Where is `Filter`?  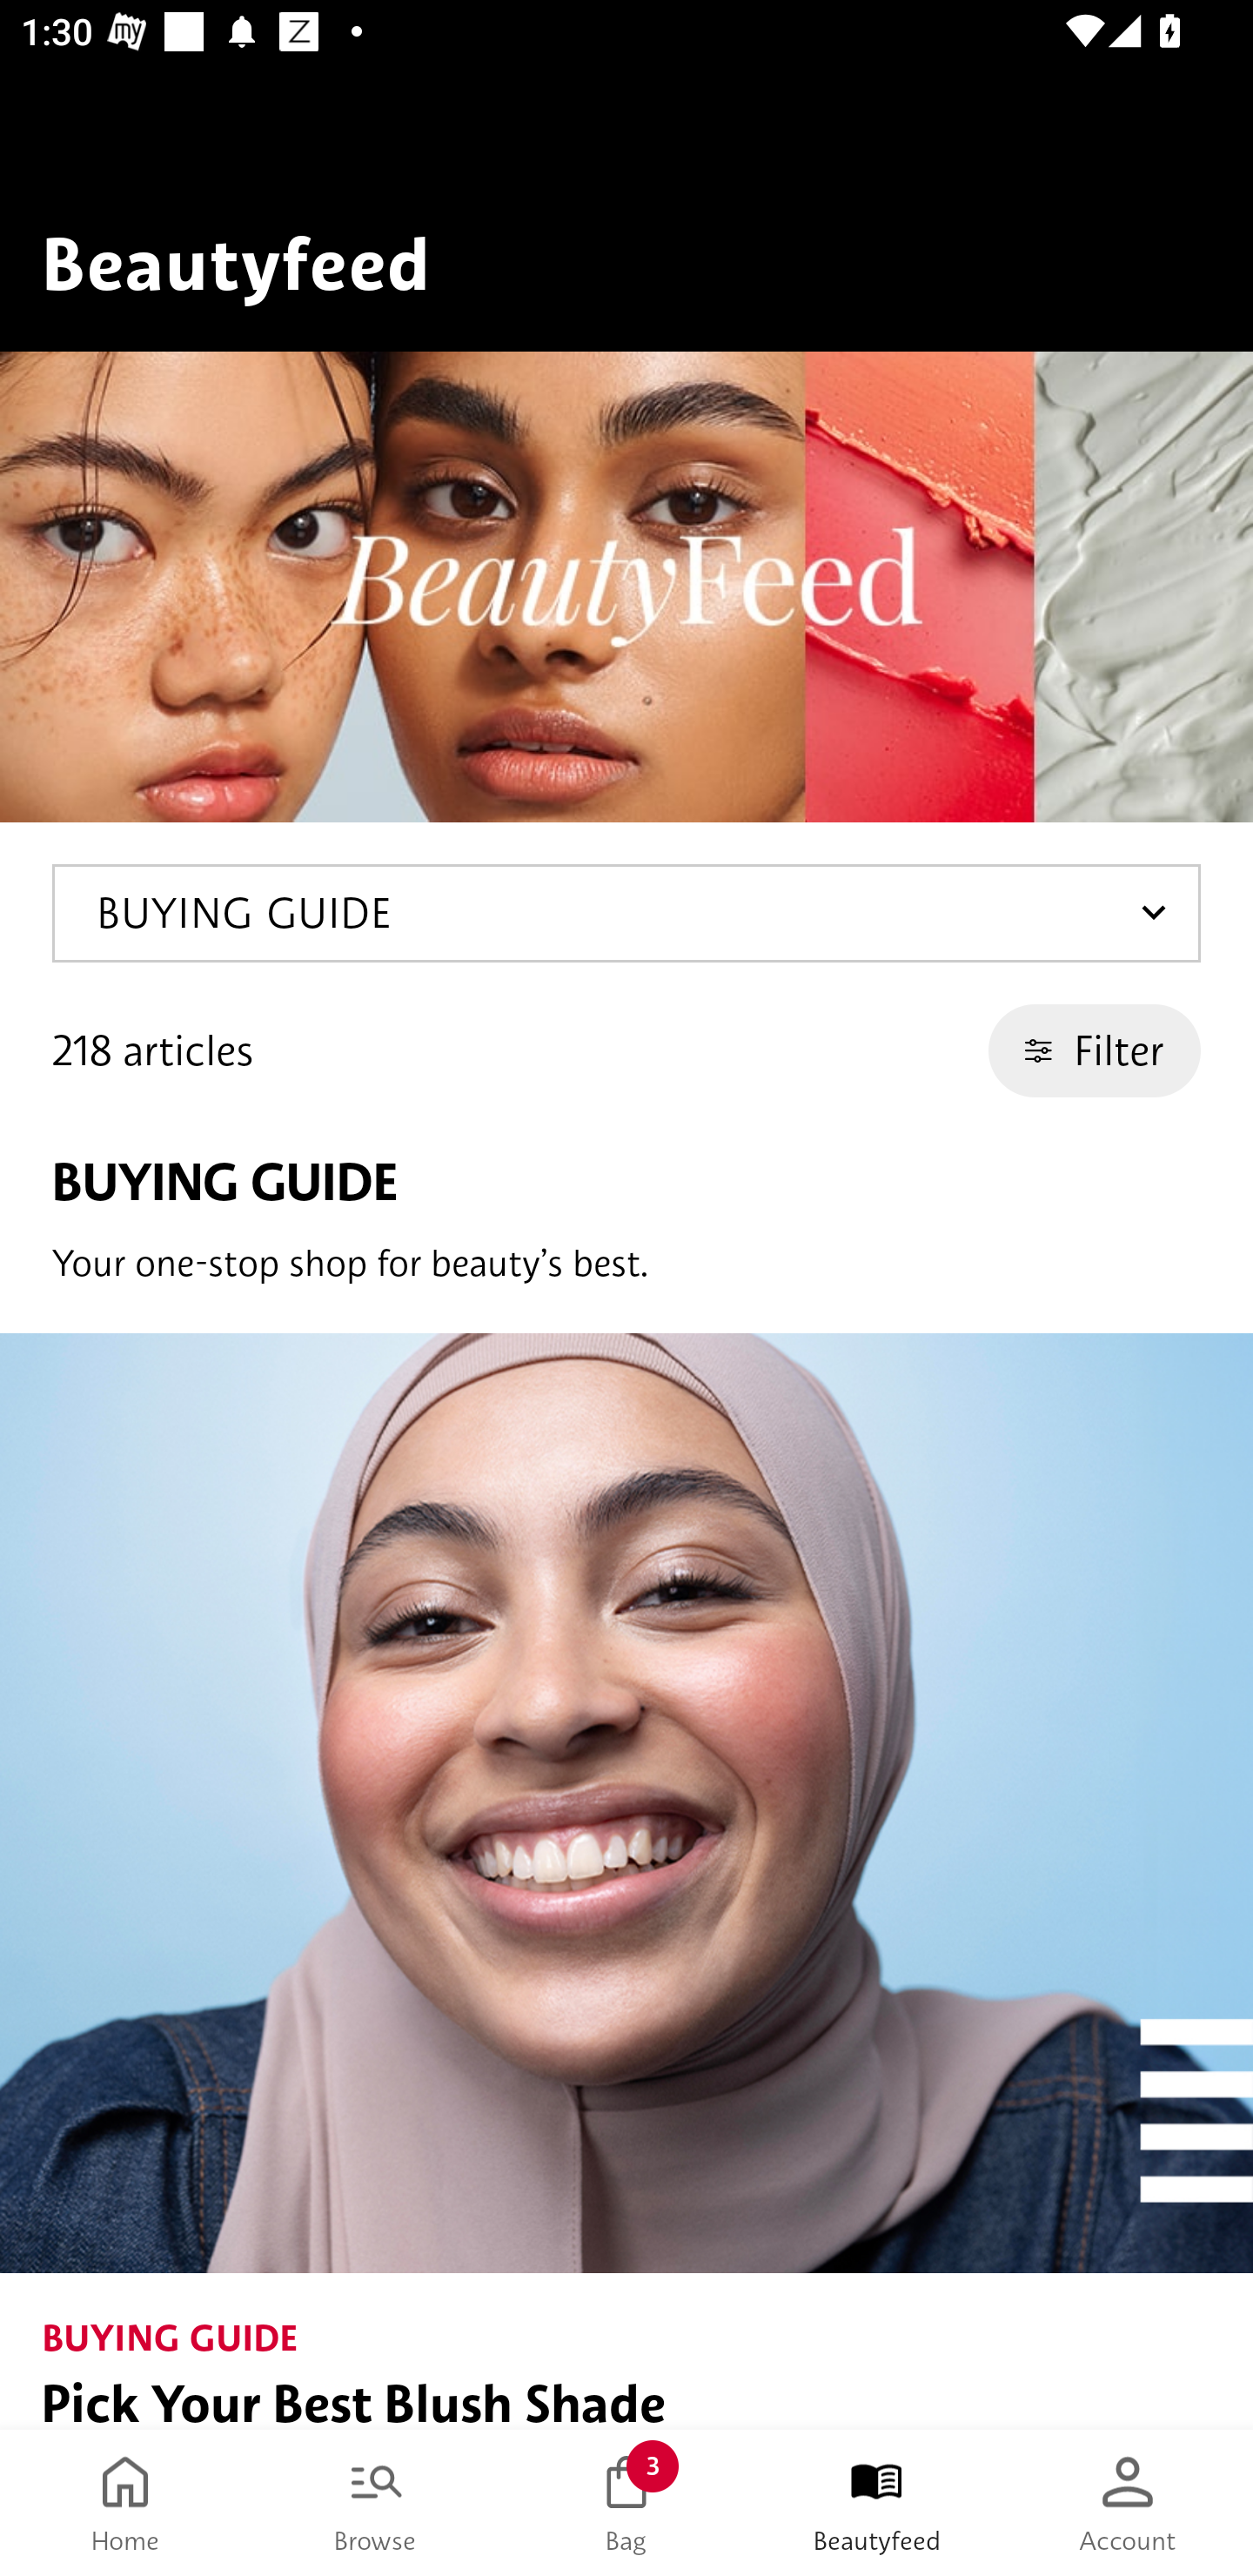 Filter is located at coordinates (1095, 1050).